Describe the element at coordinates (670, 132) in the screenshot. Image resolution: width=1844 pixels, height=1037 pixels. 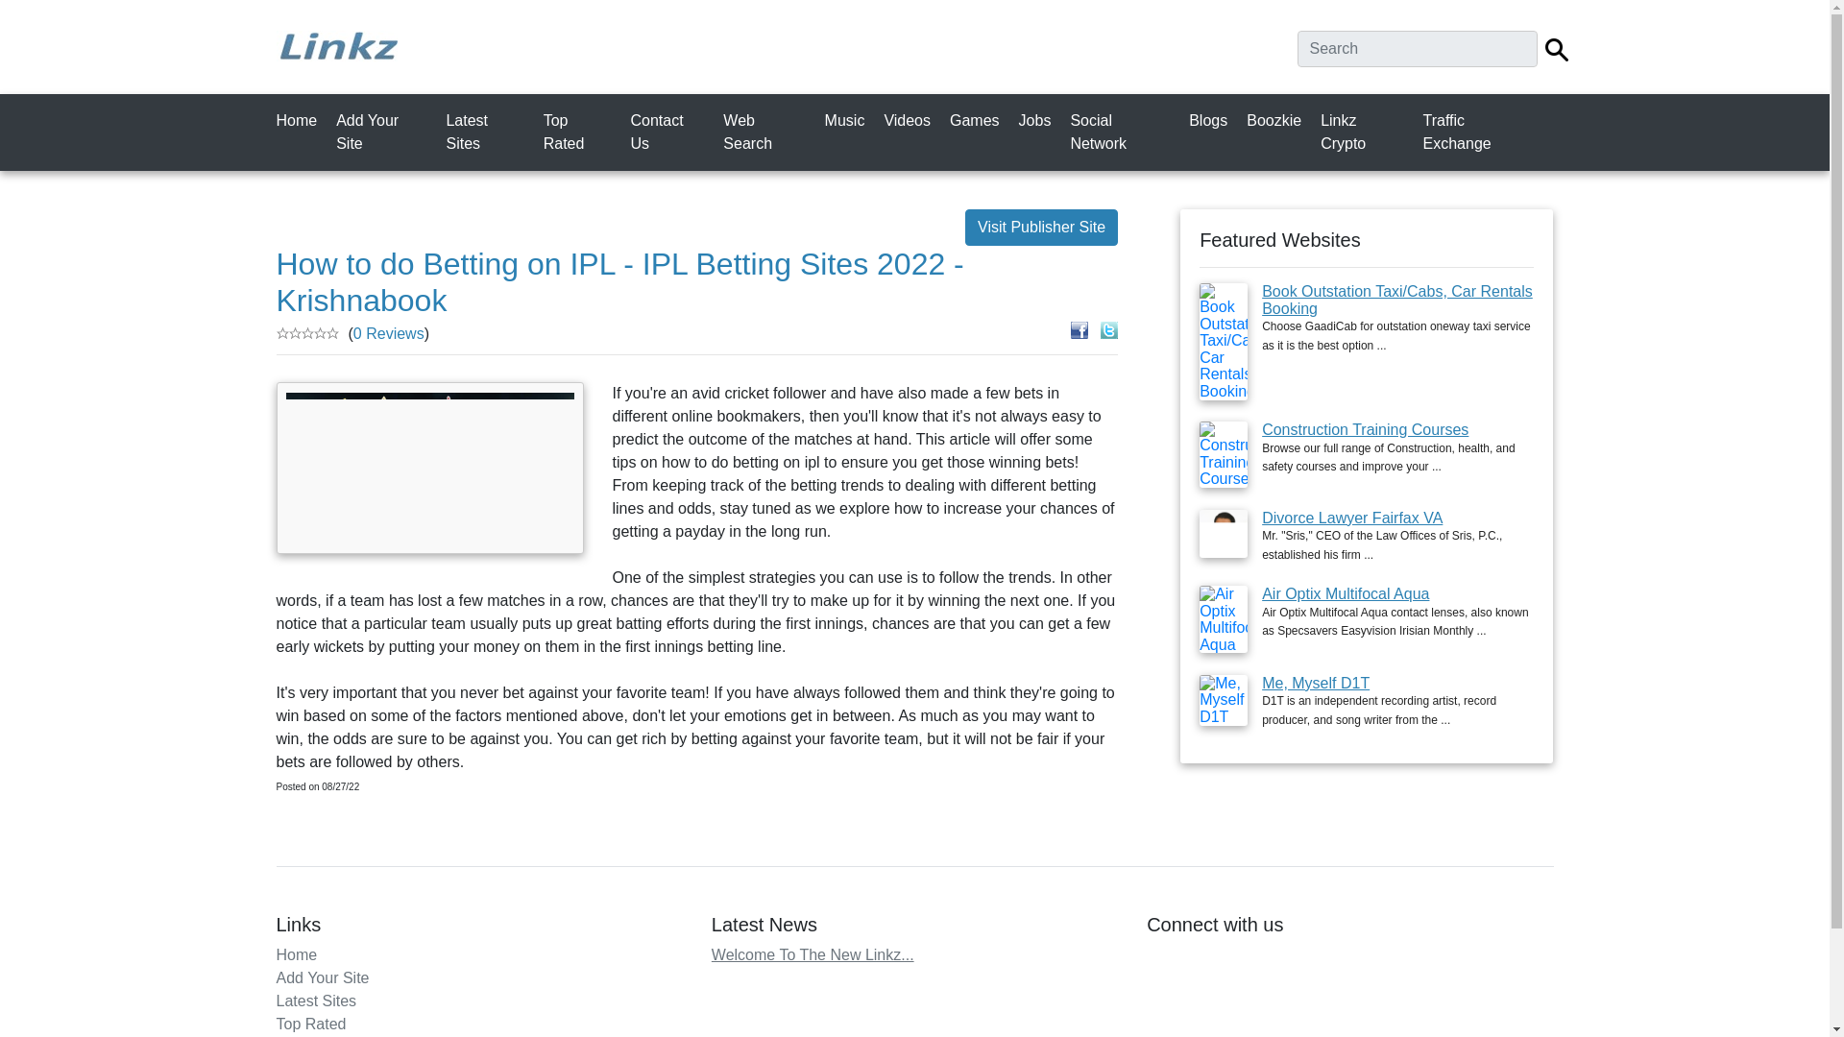
I see `Contact Us` at that location.